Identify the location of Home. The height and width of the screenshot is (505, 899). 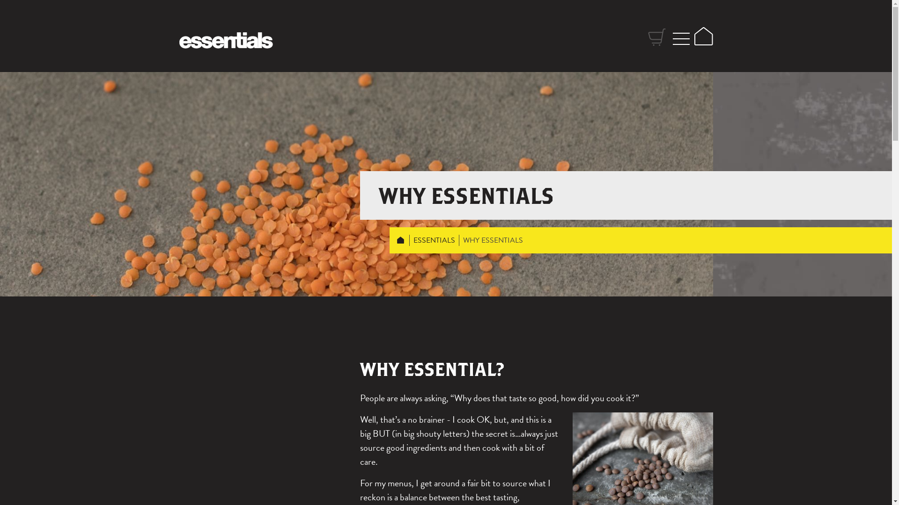
(703, 36).